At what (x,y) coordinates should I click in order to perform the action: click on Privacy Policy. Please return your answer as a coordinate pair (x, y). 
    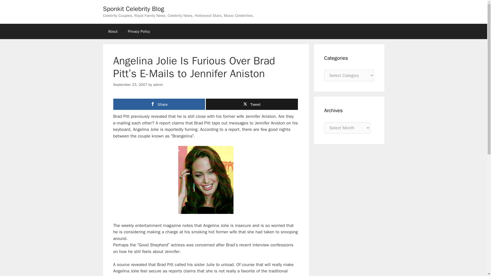
    Looking at the image, I should click on (139, 31).